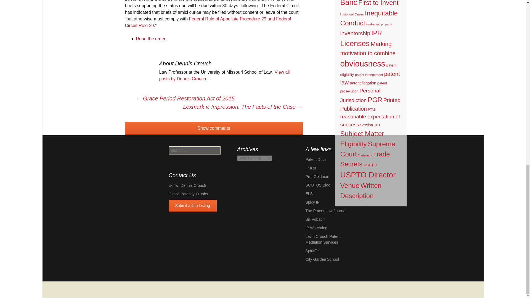  Describe the element at coordinates (214, 129) in the screenshot. I see `Show comments` at that location.